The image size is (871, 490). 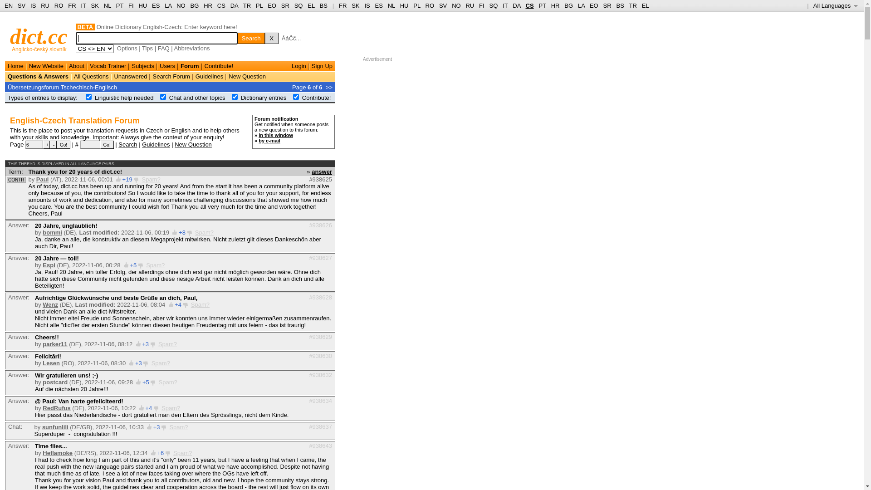 What do you see at coordinates (161, 453) in the screenshot?
I see `+6` at bounding box center [161, 453].